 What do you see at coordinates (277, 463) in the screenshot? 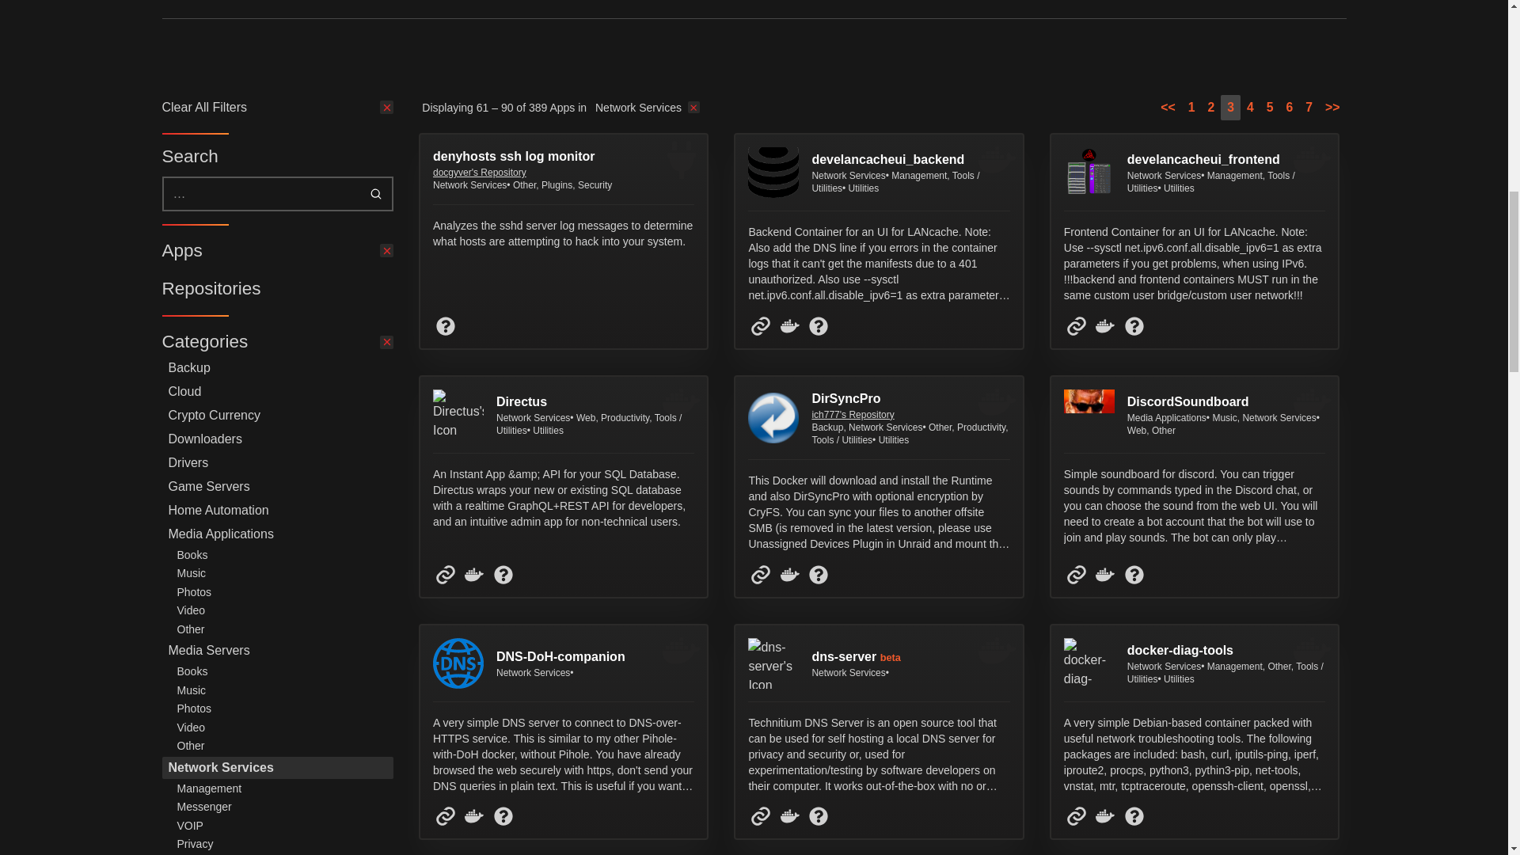
I see `Filter results by category Drivers` at bounding box center [277, 463].